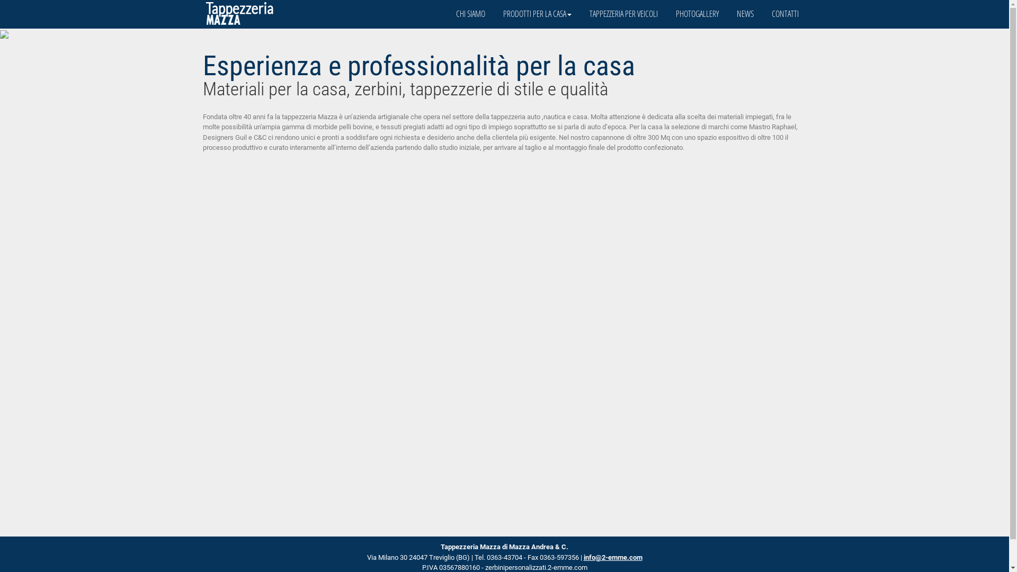 The height and width of the screenshot is (572, 1017). Describe the element at coordinates (697, 14) in the screenshot. I see `PHOTOGALLERY` at that location.